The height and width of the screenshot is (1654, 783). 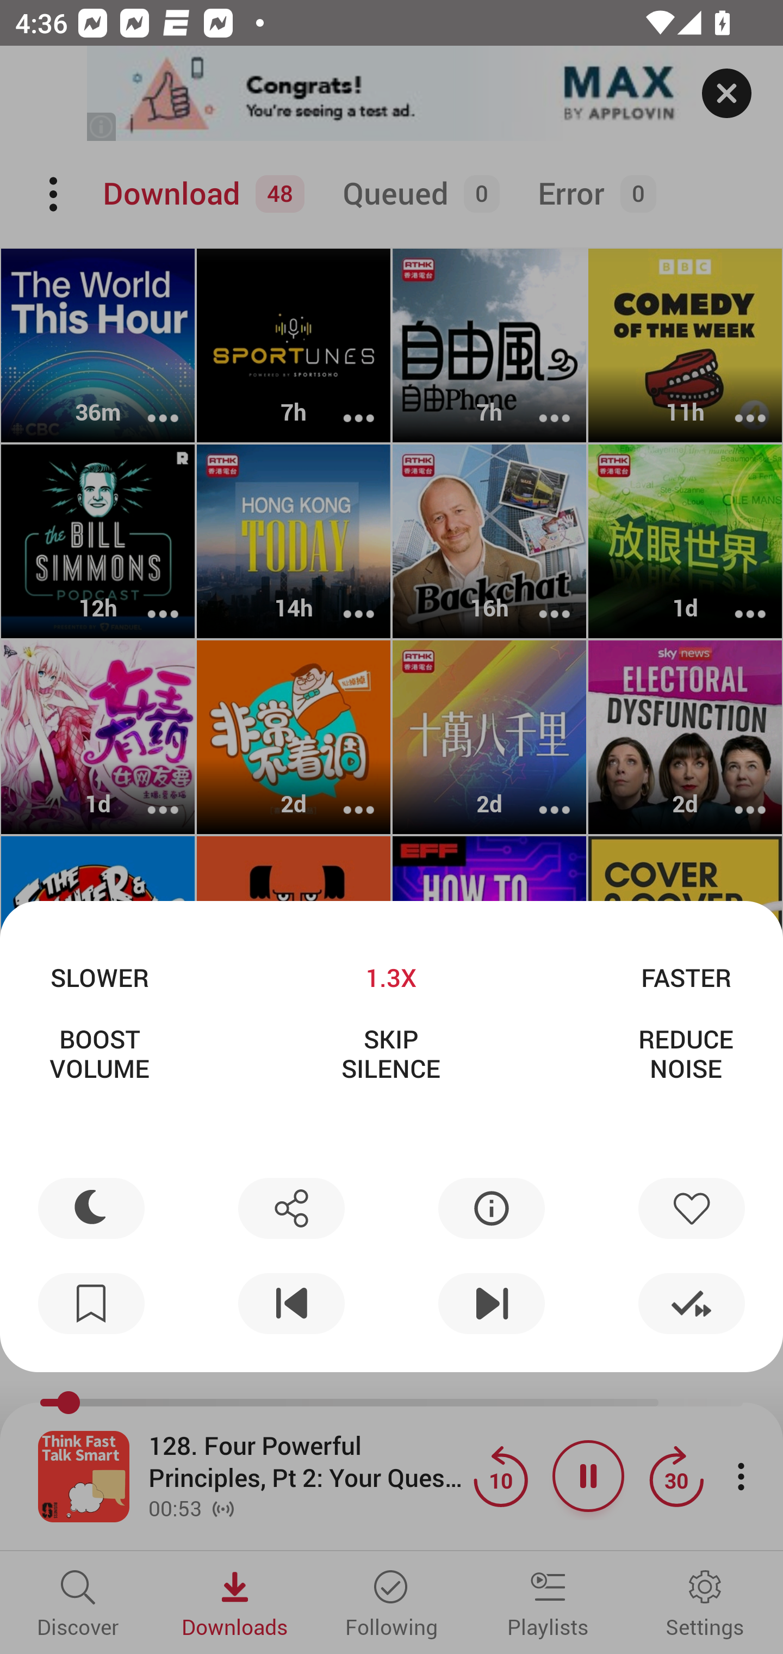 What do you see at coordinates (492, 1208) in the screenshot?
I see `Info` at bounding box center [492, 1208].